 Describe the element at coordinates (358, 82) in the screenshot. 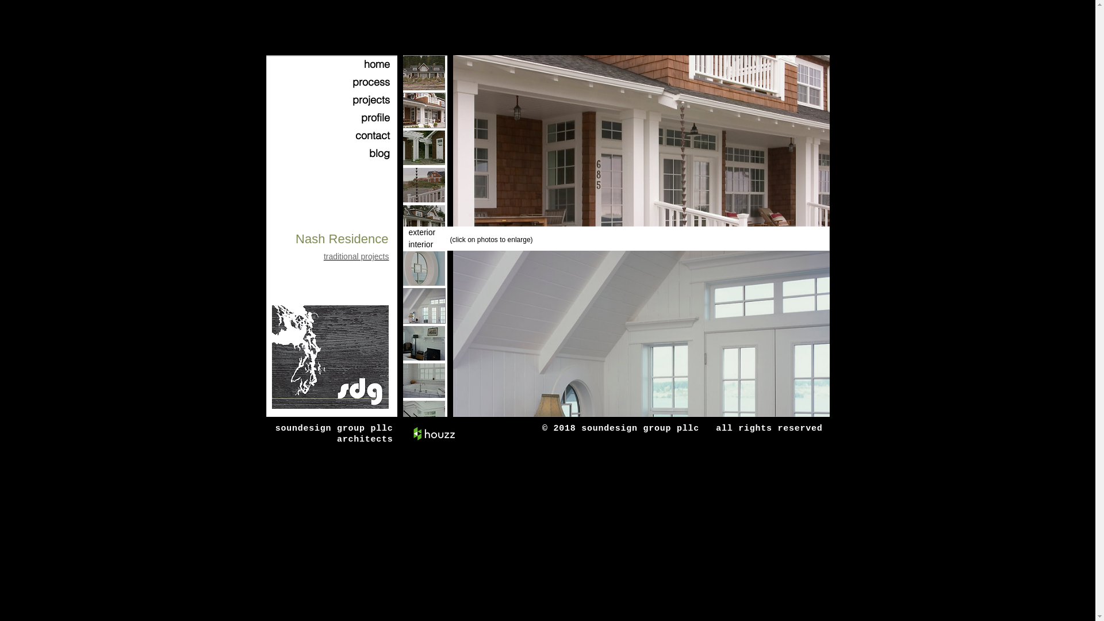

I see `process` at that location.